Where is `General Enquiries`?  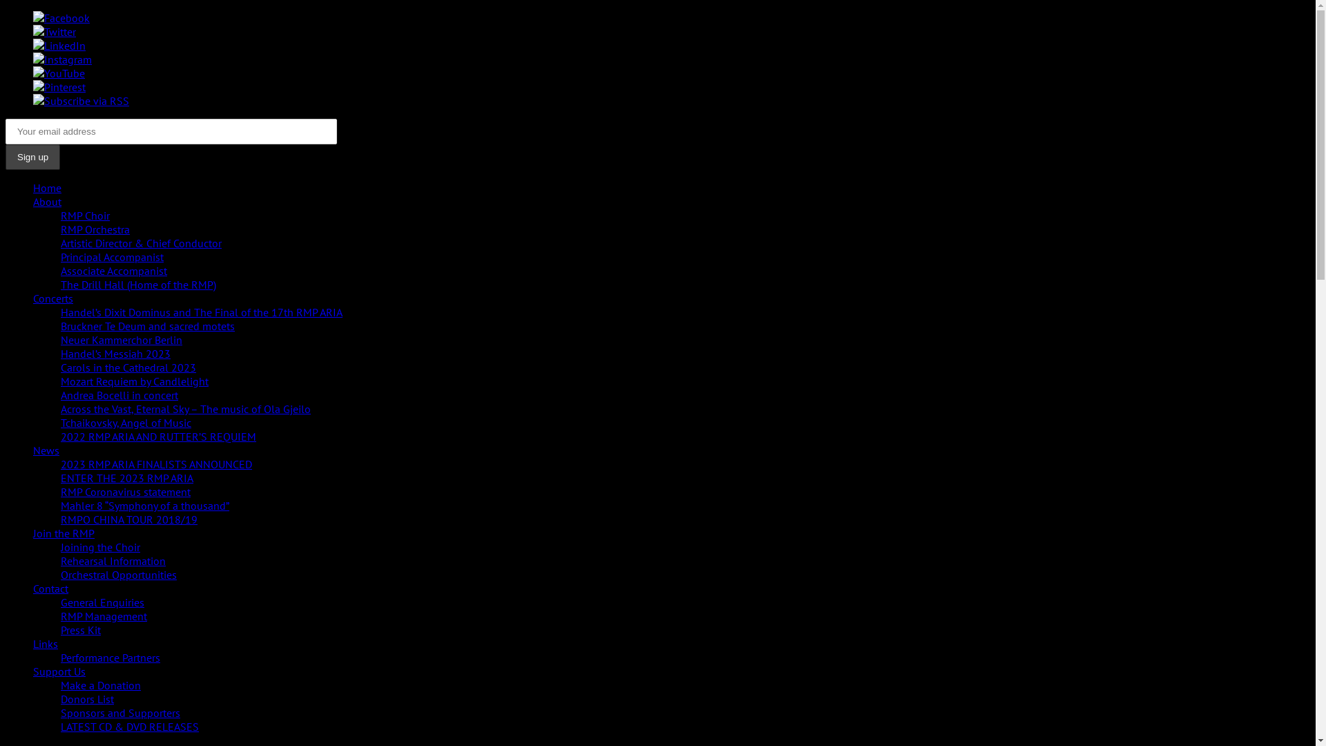 General Enquiries is located at coordinates (102, 602).